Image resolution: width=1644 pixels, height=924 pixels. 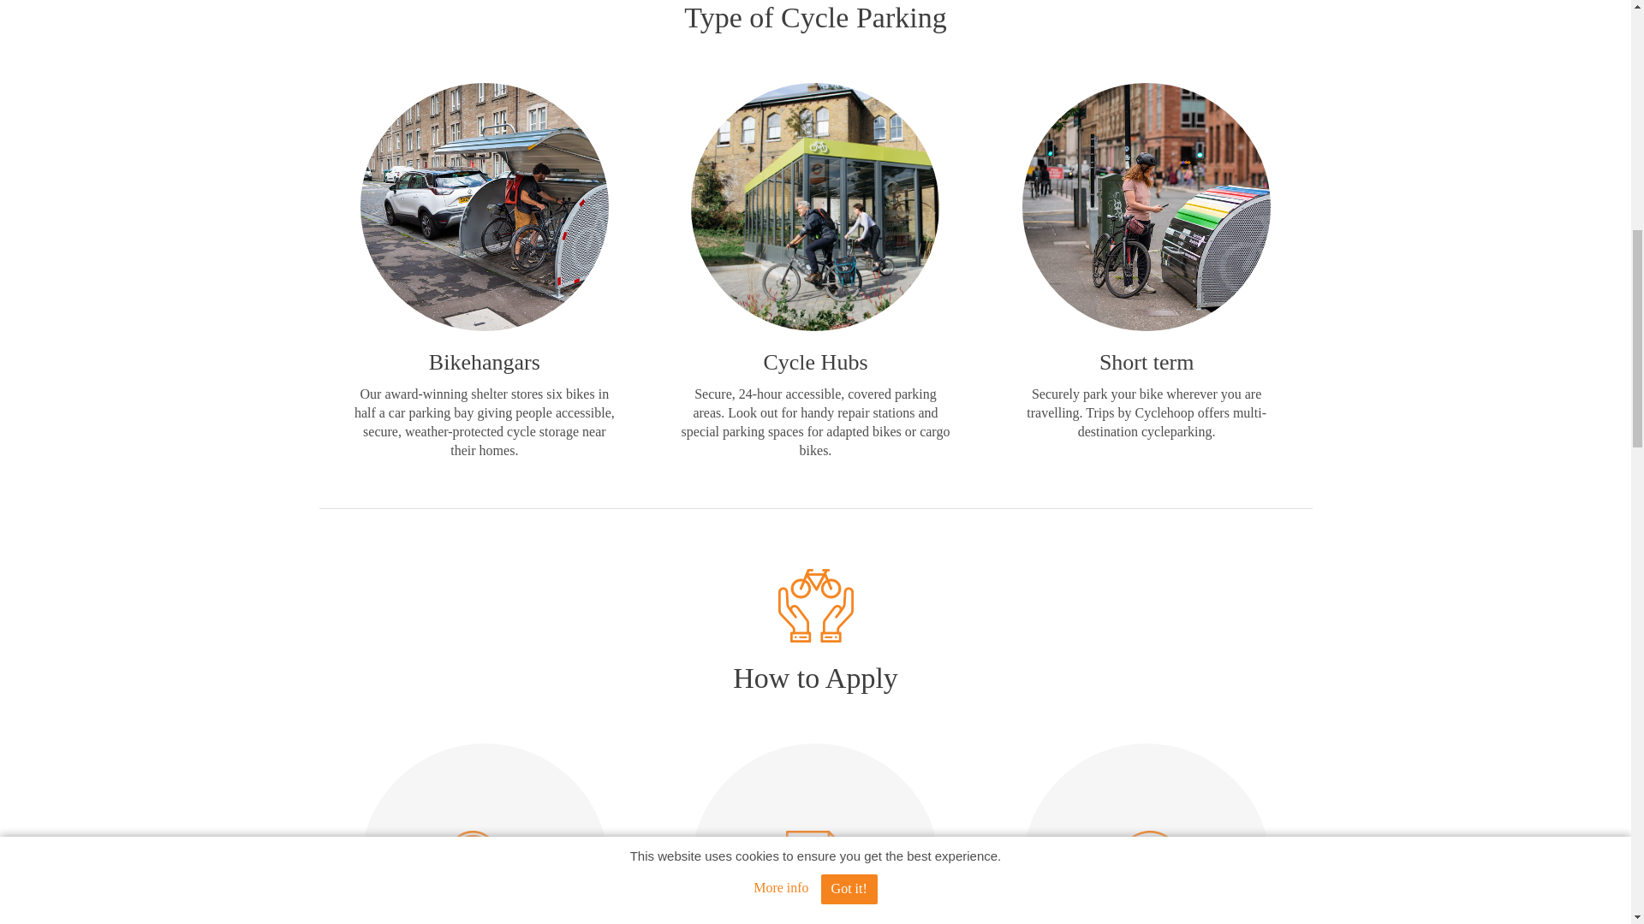 I want to click on Cycle Hubs, so click(x=815, y=363).